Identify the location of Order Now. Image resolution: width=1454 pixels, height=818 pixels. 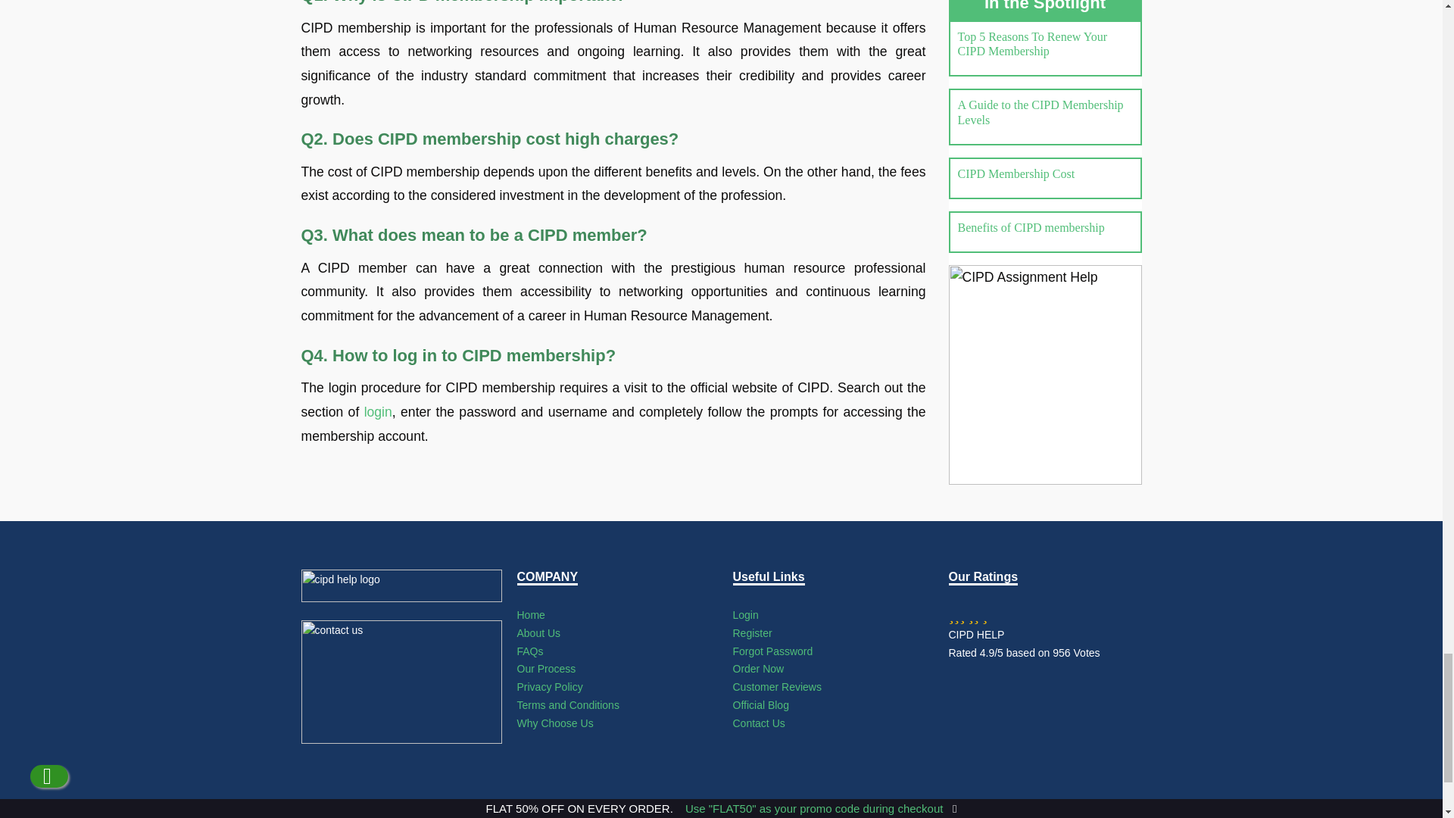
(759, 668).